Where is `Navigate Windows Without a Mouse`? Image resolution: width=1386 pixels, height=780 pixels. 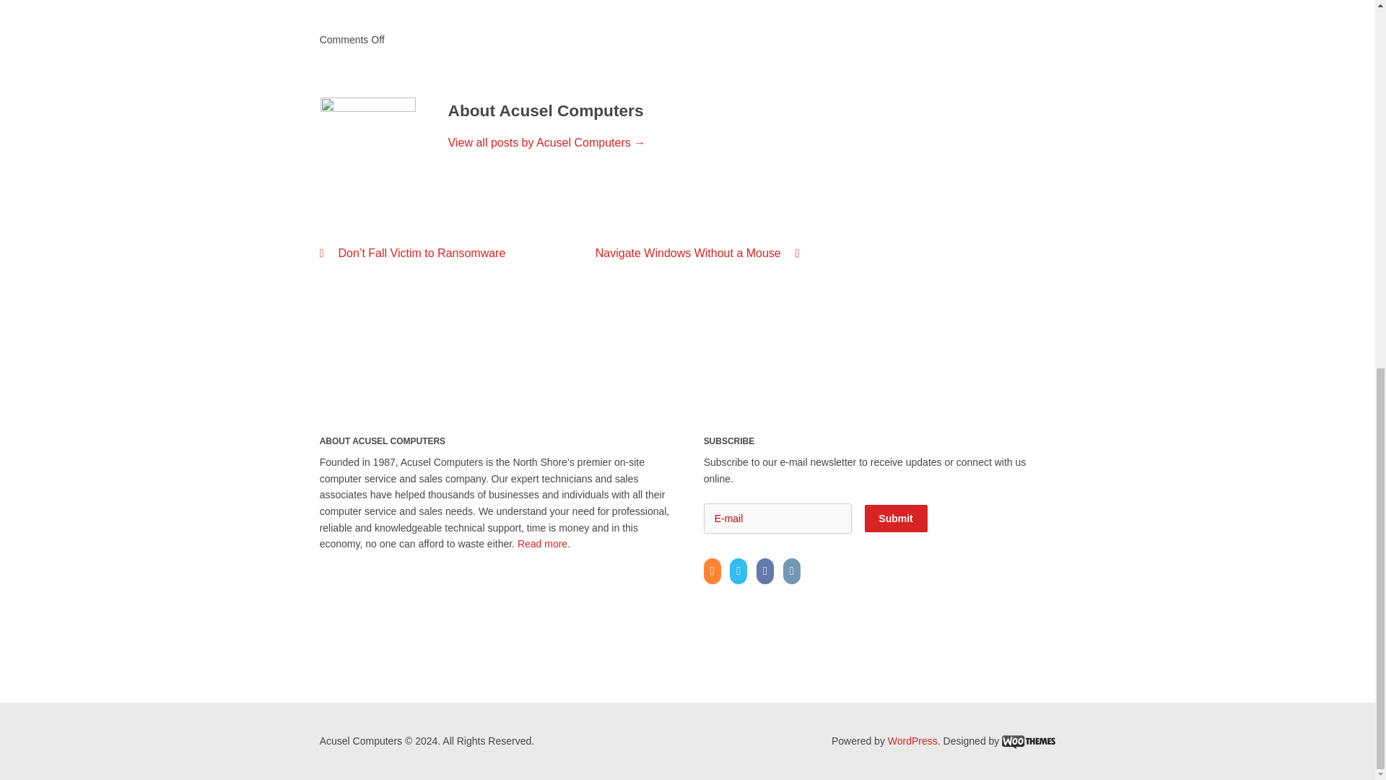
Navigate Windows Without a Mouse is located at coordinates (697, 253).